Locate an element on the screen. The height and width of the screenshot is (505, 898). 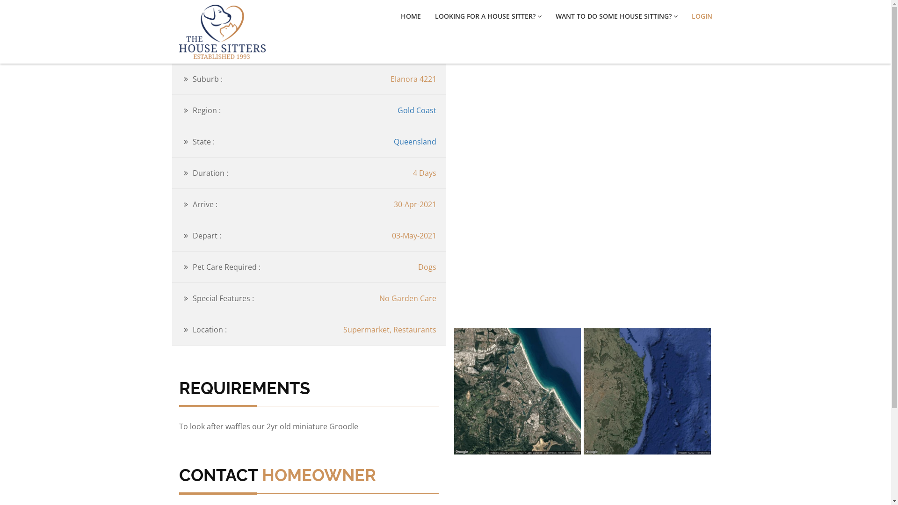
Queensland is located at coordinates (415, 142).